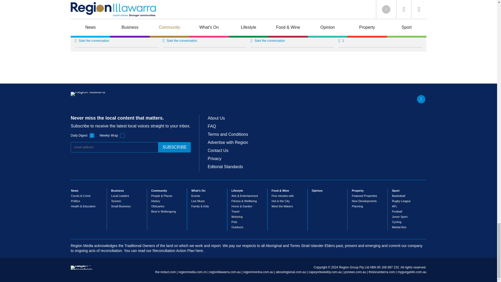 The image size is (501, 282). What do you see at coordinates (174, 147) in the screenshot?
I see `subscribe` at bounding box center [174, 147].